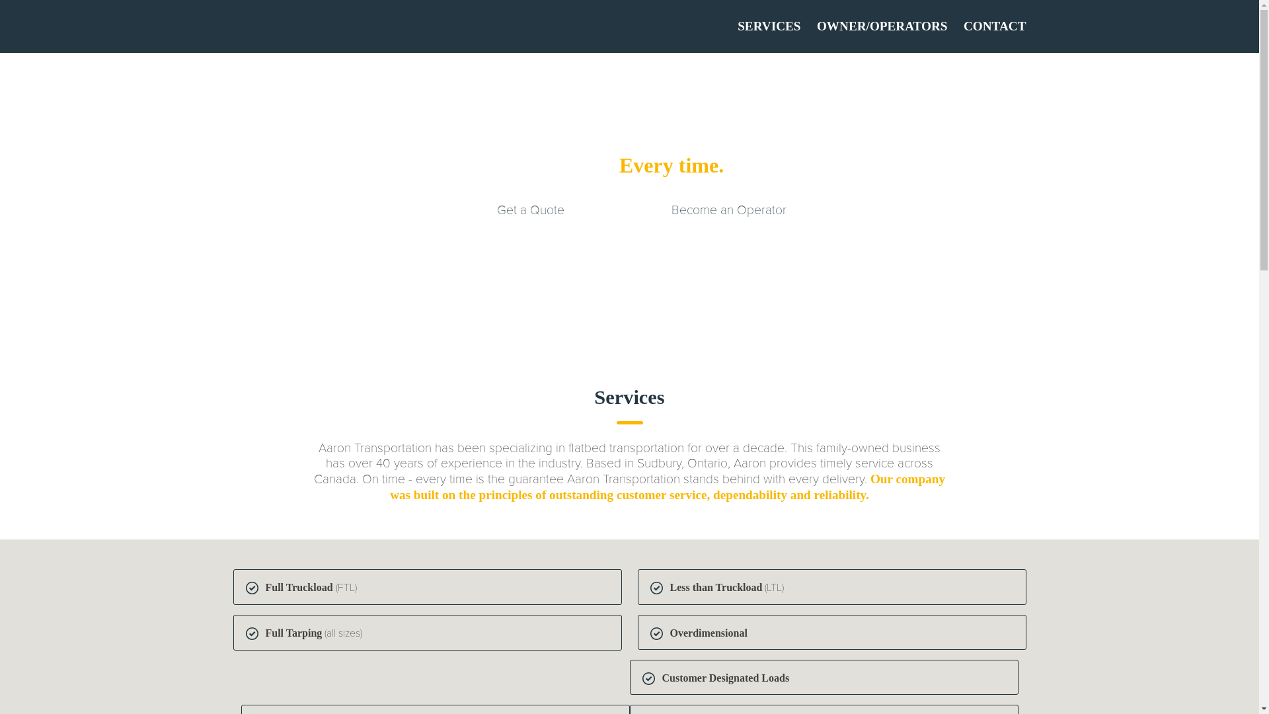  Describe the element at coordinates (989, 26) in the screenshot. I see `CONTACT` at that location.